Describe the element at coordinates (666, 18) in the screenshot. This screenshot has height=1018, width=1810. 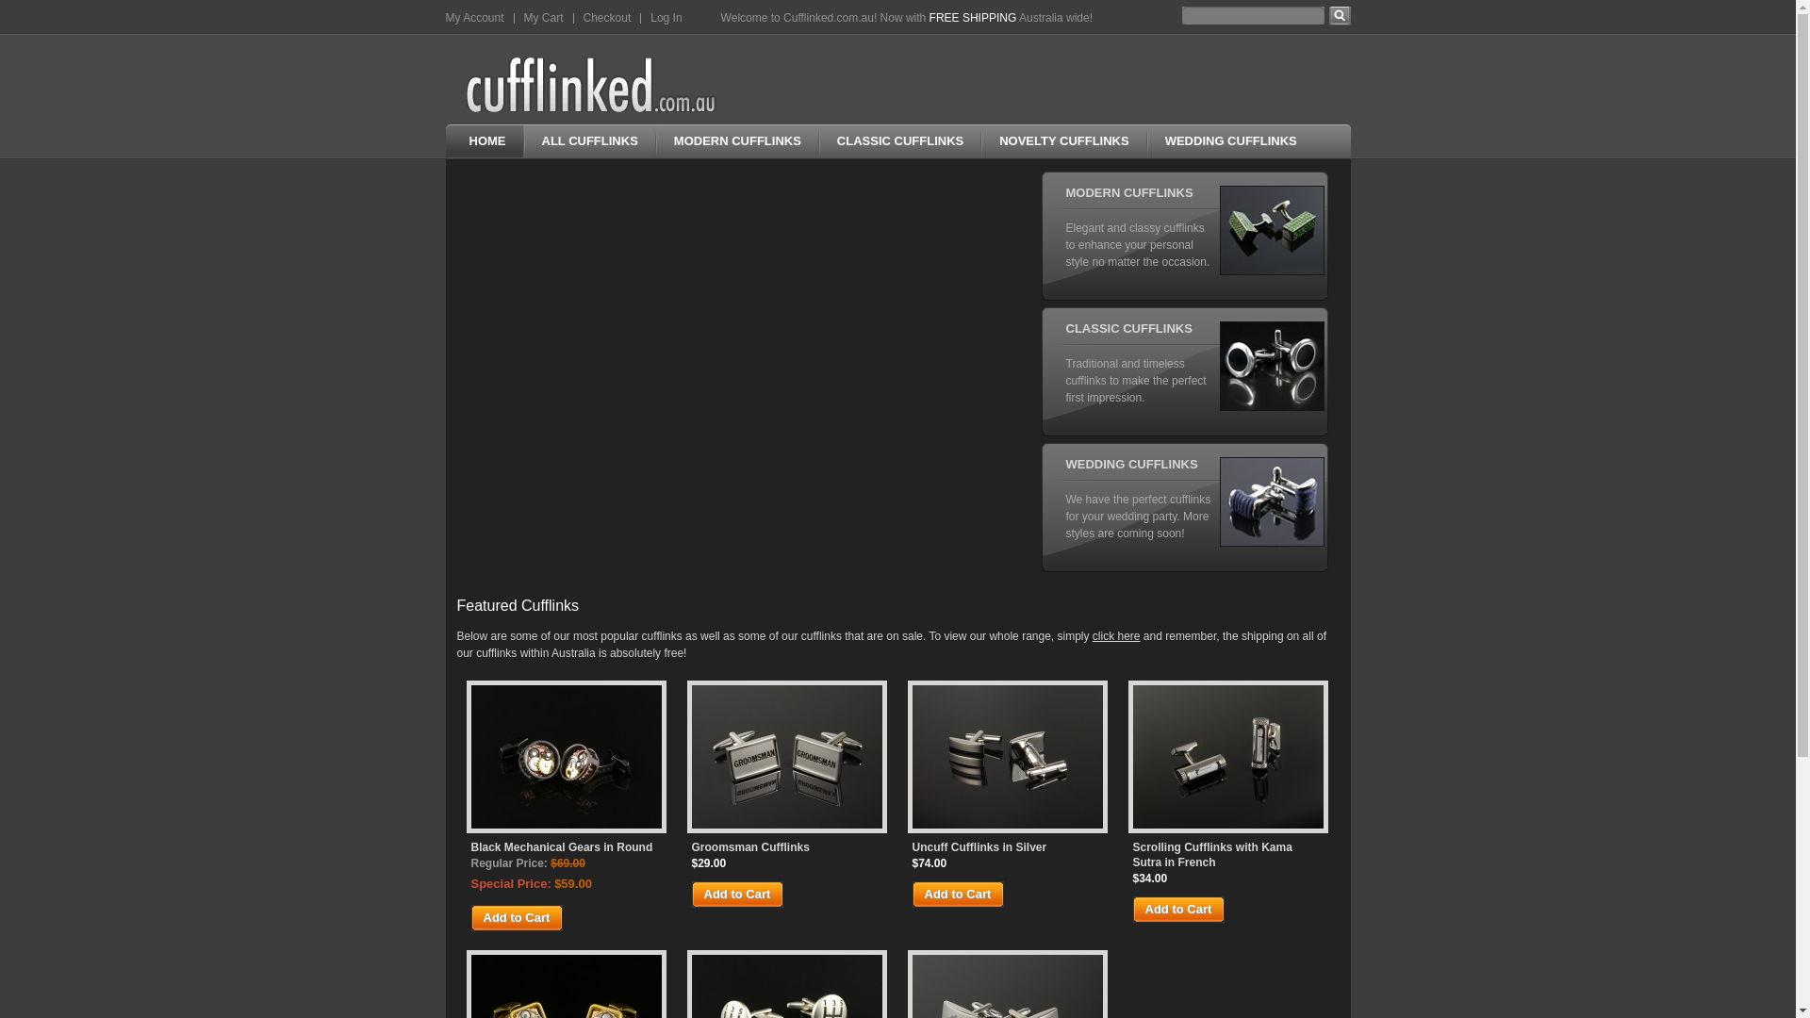
I see `Log In` at that location.